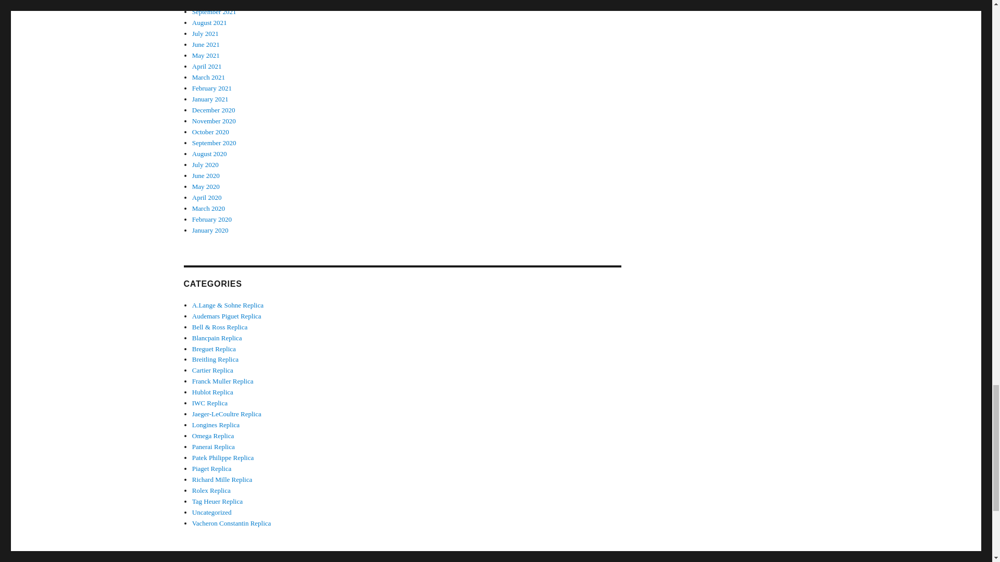 The width and height of the screenshot is (1000, 562). What do you see at coordinates (210, 2) in the screenshot?
I see `October 2021` at bounding box center [210, 2].